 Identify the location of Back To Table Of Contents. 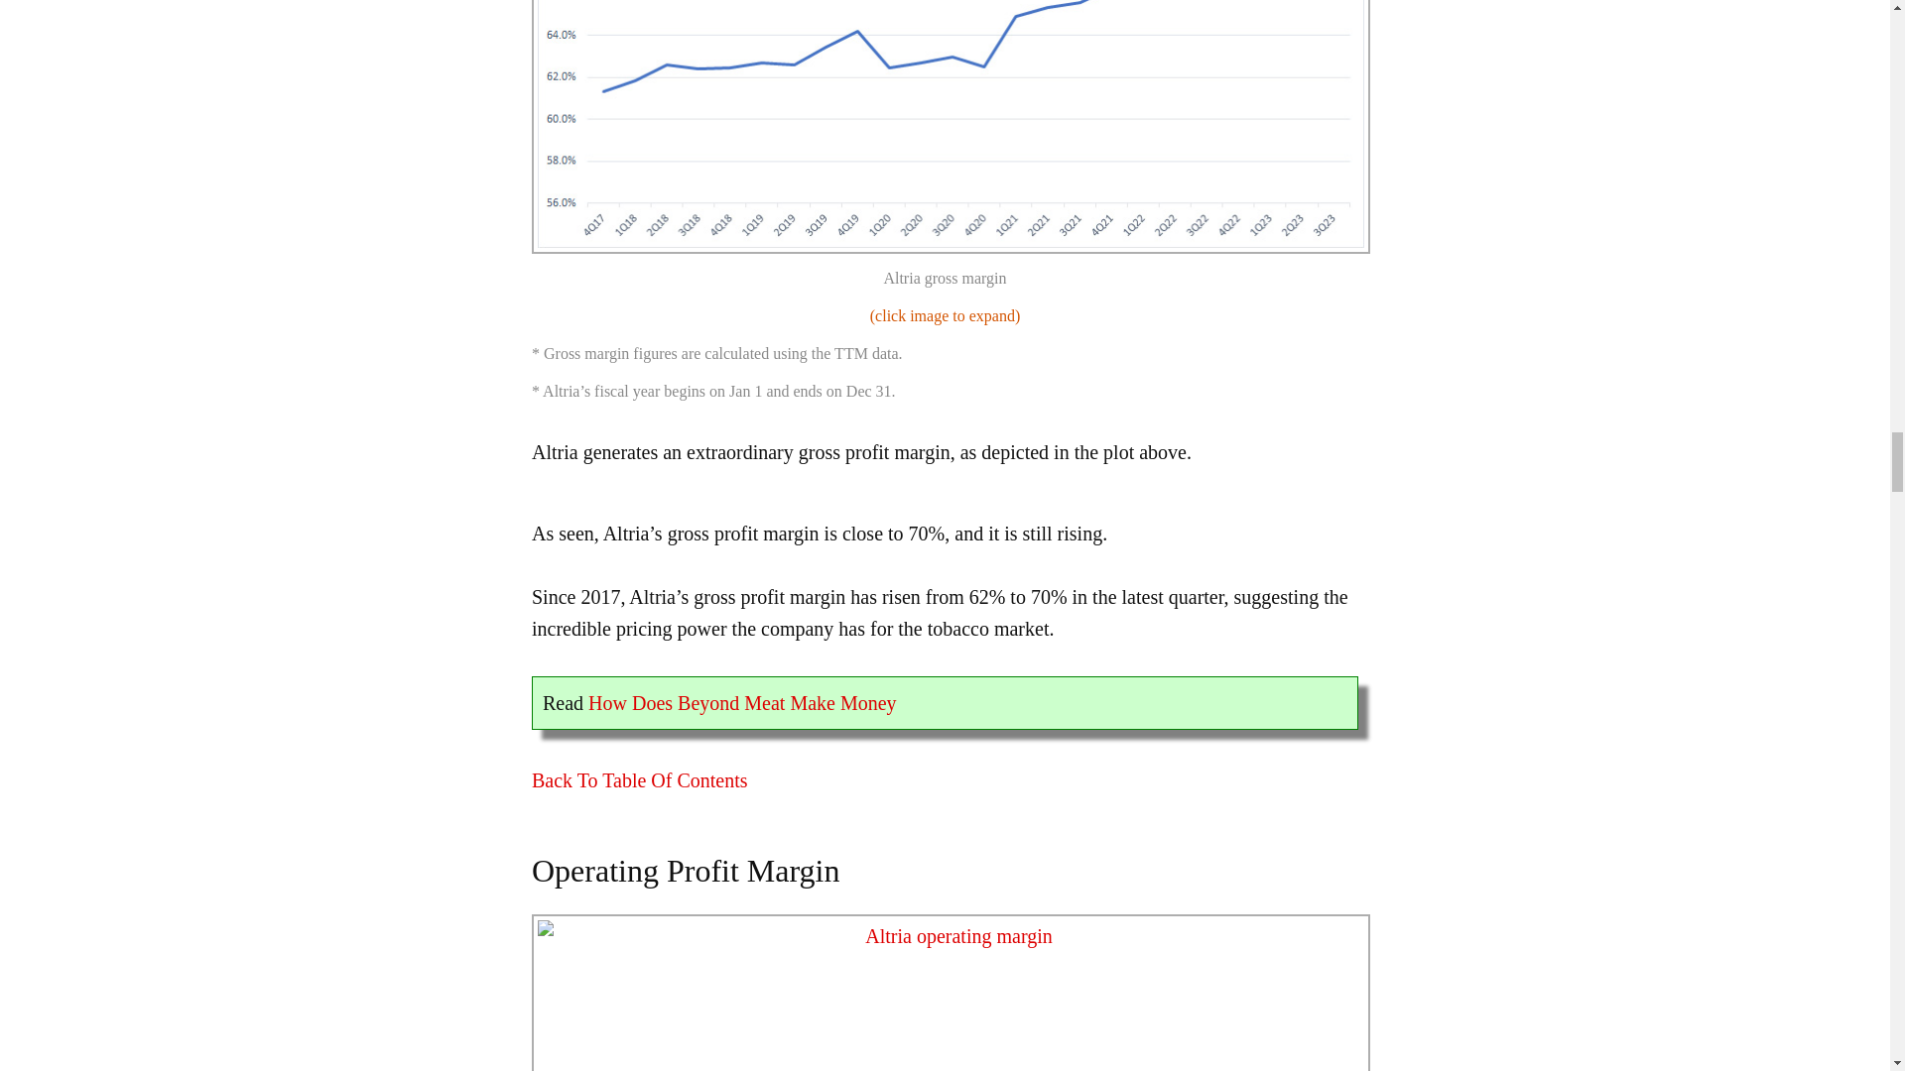
(639, 780).